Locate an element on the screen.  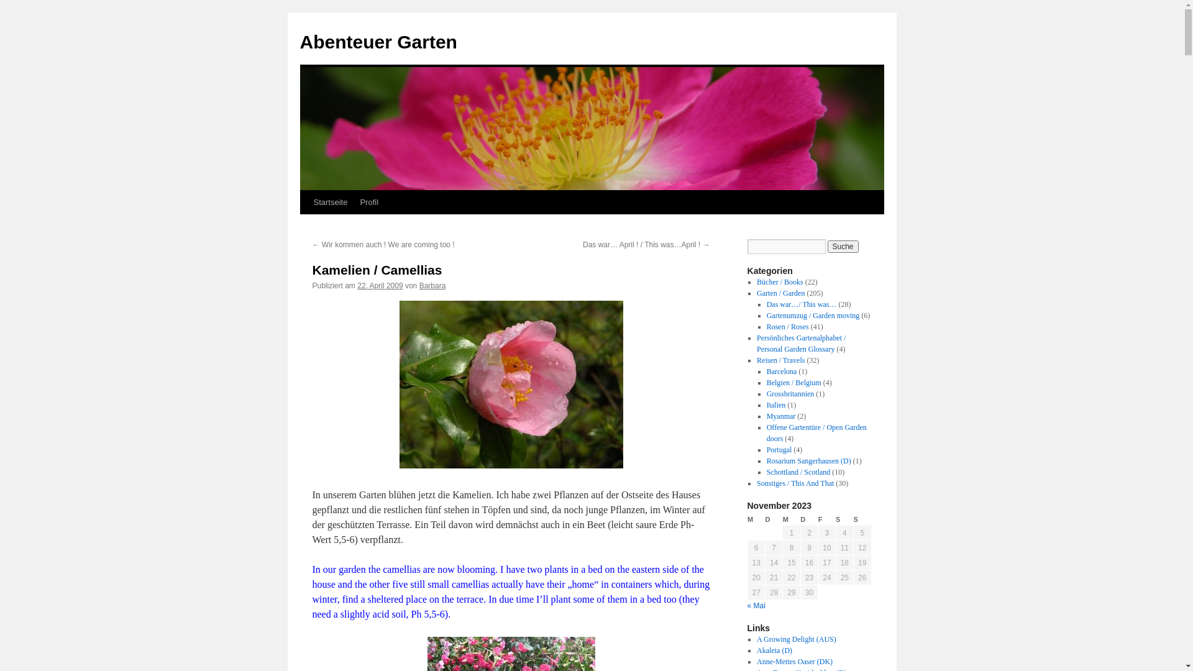
Sonstiges / This And That is located at coordinates (795, 483).